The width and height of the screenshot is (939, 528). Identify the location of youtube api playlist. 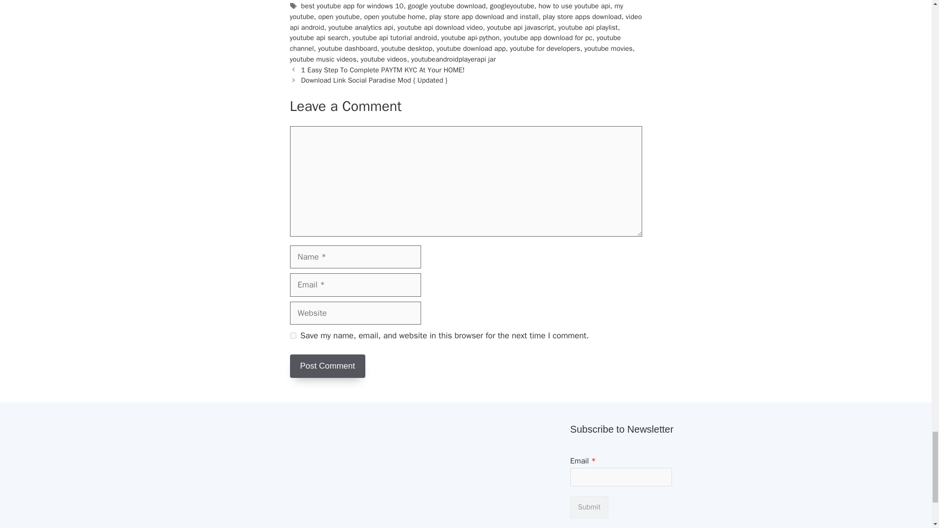
(588, 27).